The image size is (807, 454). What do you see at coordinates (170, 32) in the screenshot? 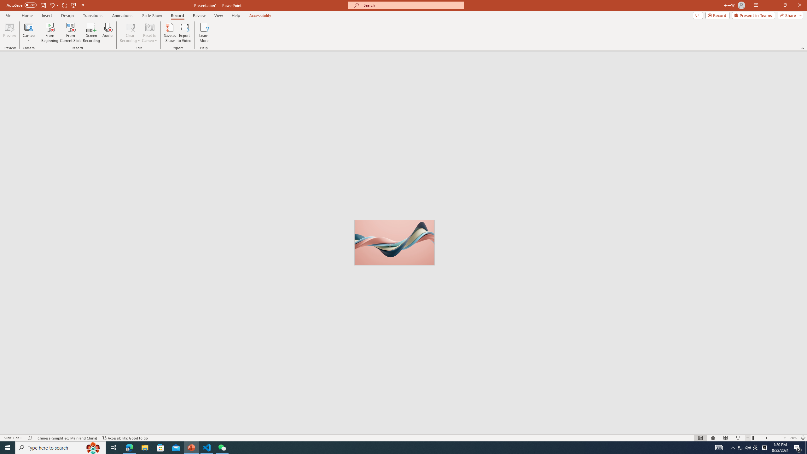
I see `Save as Show` at bounding box center [170, 32].